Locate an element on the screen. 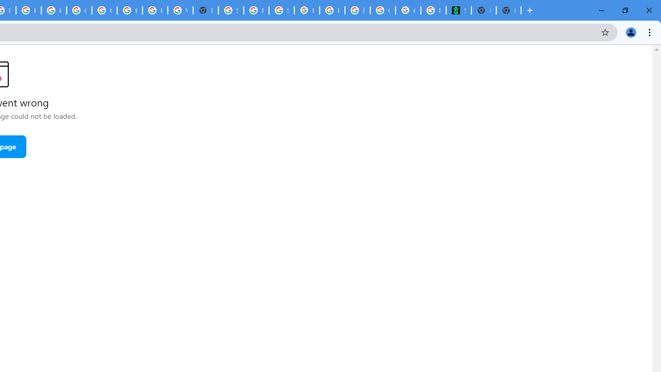 The height and width of the screenshot is (372, 661). New Tab is located at coordinates (508, 10).